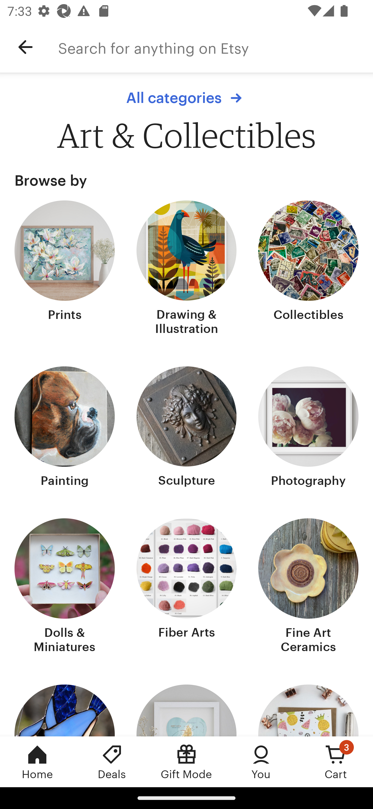 This screenshot has width=373, height=809. What do you see at coordinates (187, 428) in the screenshot?
I see `Sculpture` at bounding box center [187, 428].